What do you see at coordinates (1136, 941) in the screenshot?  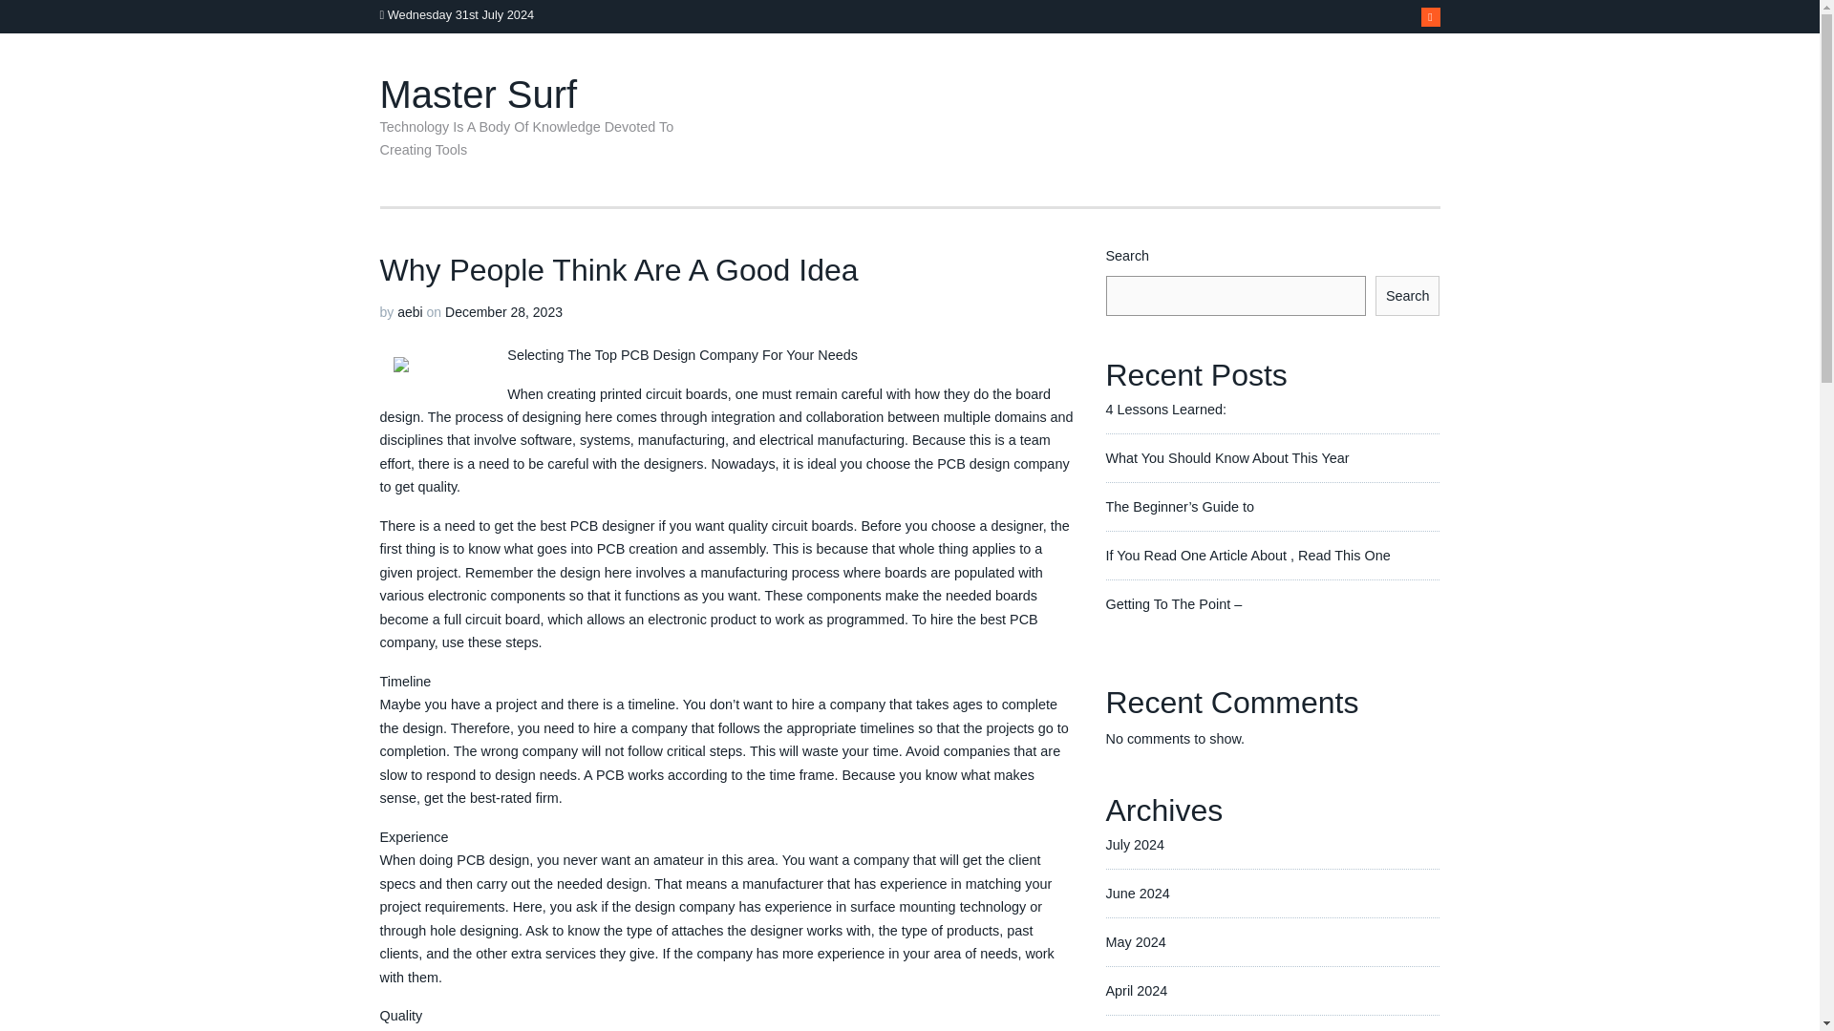 I see `May 2024` at bounding box center [1136, 941].